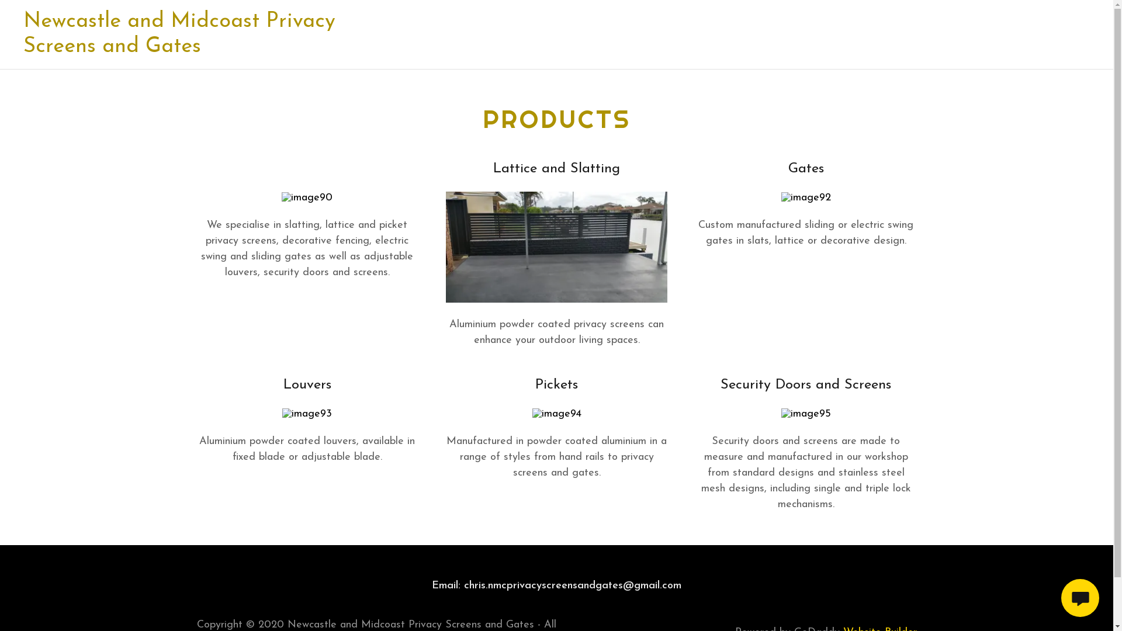  Describe the element at coordinates (190, 49) in the screenshot. I see `Newcastle and Midcoast Privacy Screens and Gates` at that location.